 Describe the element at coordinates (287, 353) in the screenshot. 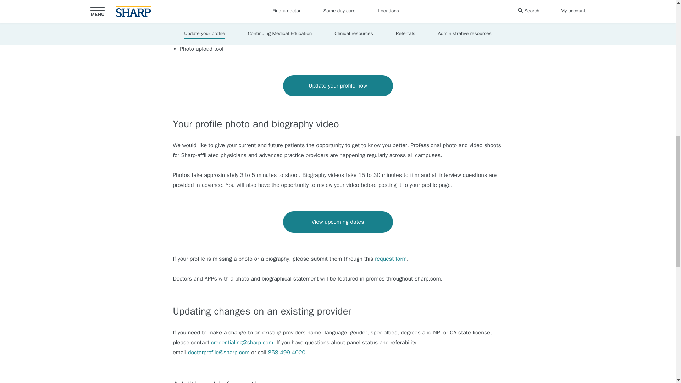

I see `858-499-4020` at that location.